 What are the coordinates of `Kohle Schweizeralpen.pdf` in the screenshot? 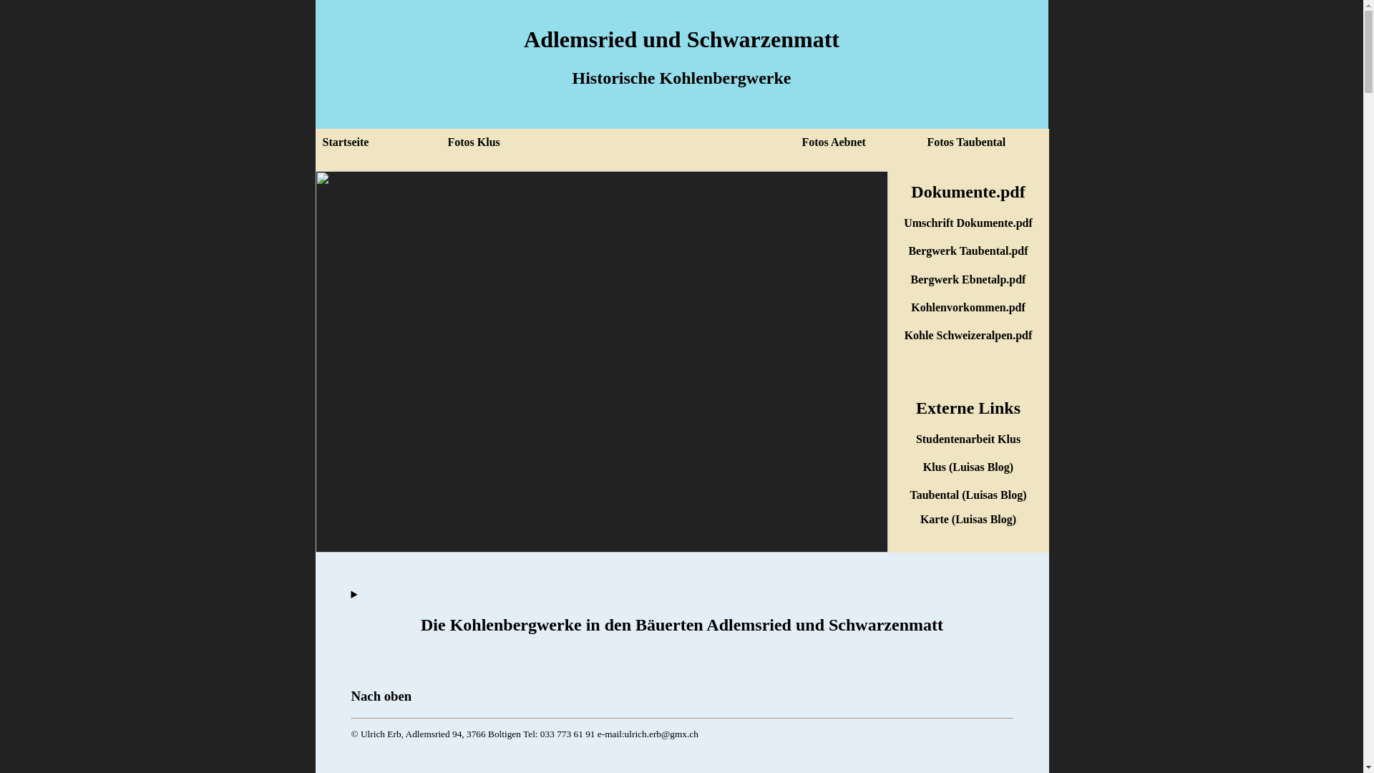 It's located at (969, 335).